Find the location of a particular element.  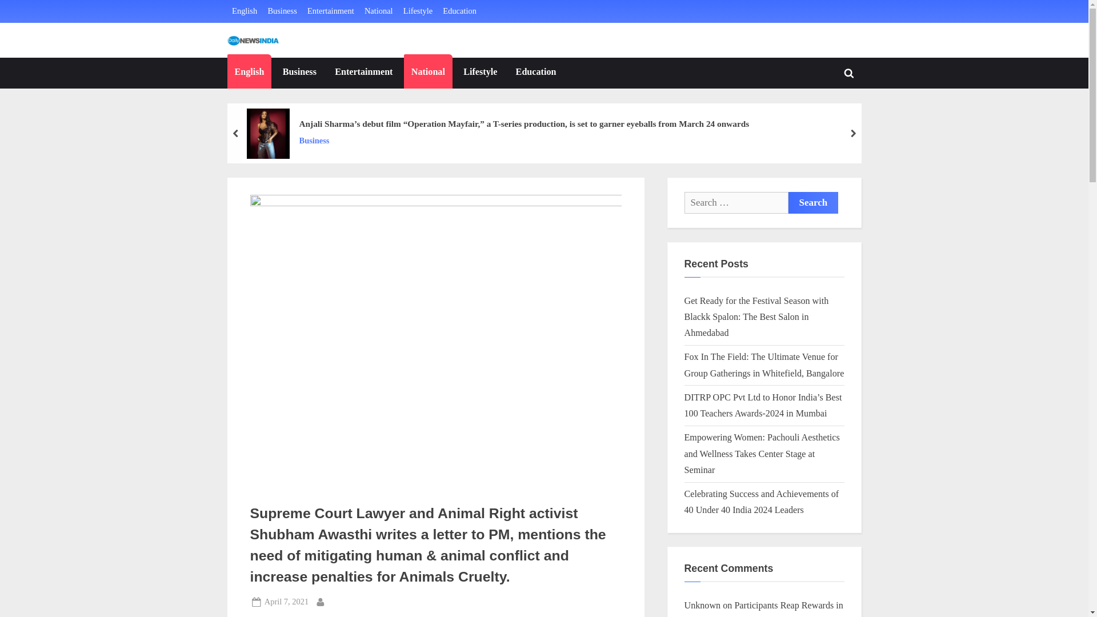

English is located at coordinates (244, 11).